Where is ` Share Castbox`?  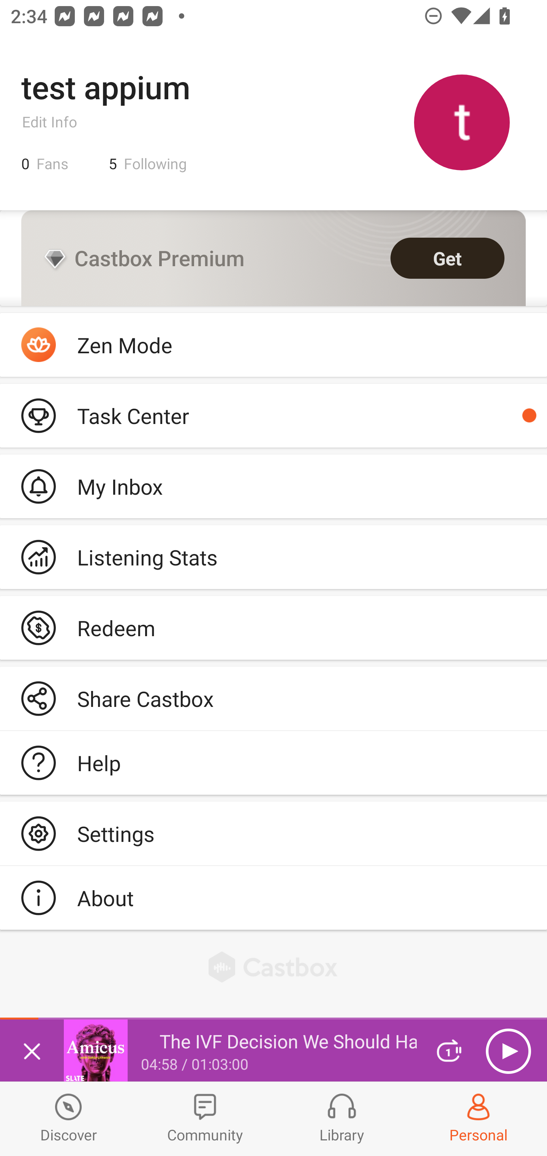
 Share Castbox is located at coordinates (273, 699).